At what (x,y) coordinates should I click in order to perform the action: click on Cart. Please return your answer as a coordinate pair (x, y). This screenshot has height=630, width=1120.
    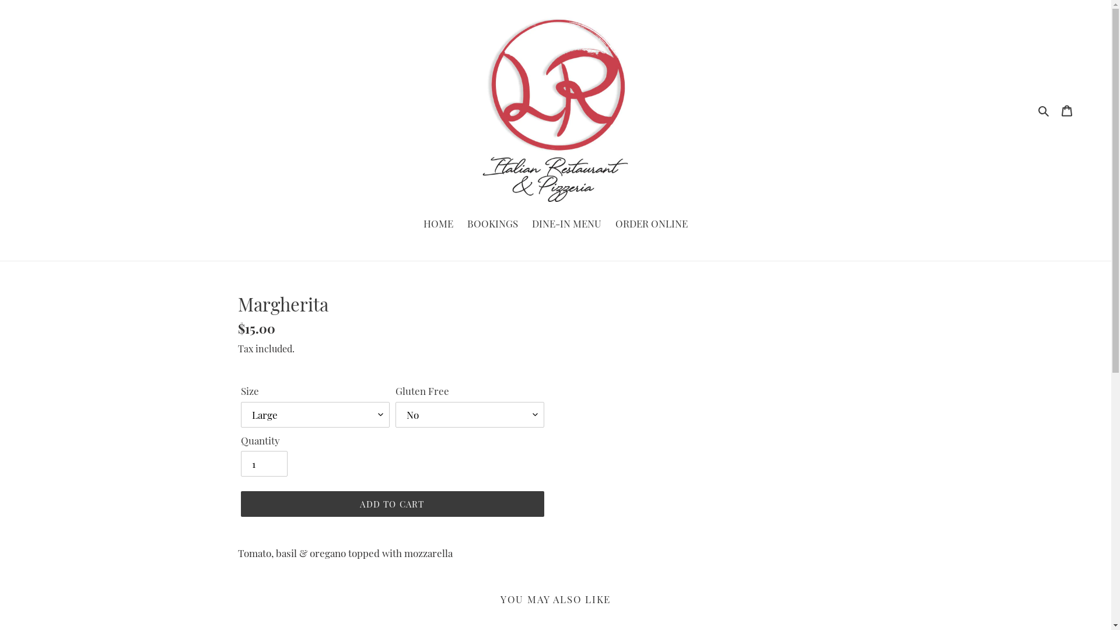
    Looking at the image, I should click on (1067, 110).